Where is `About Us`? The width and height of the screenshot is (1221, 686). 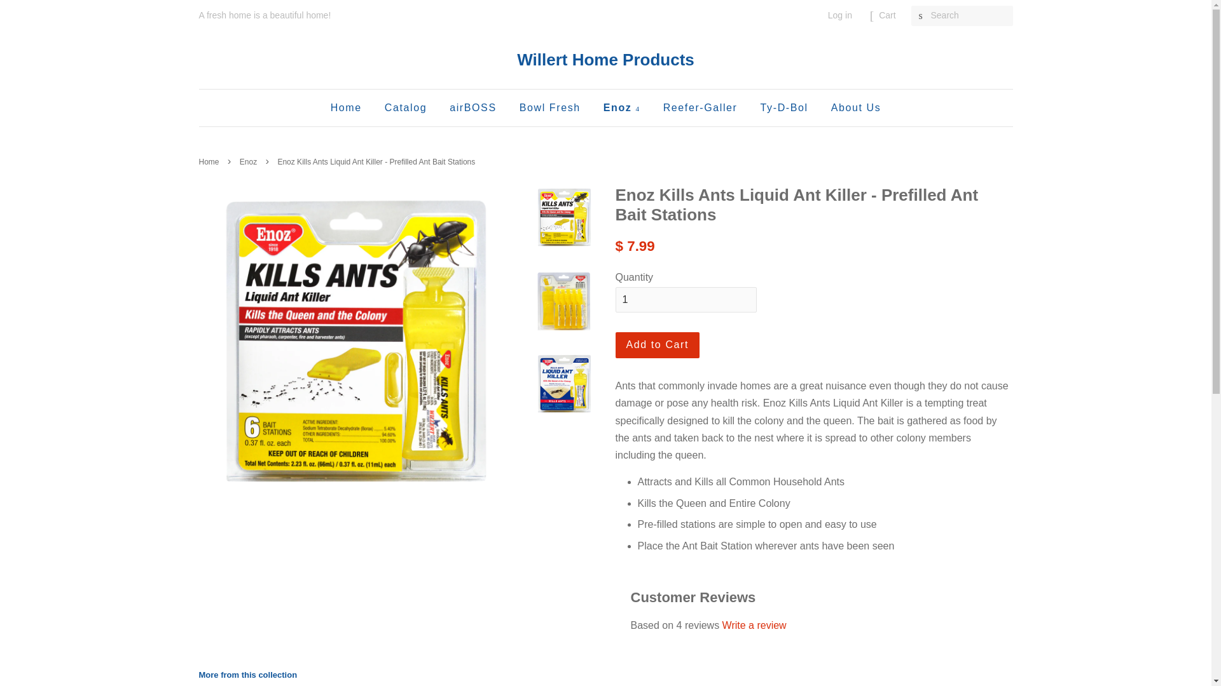 About Us is located at coordinates (852, 107).